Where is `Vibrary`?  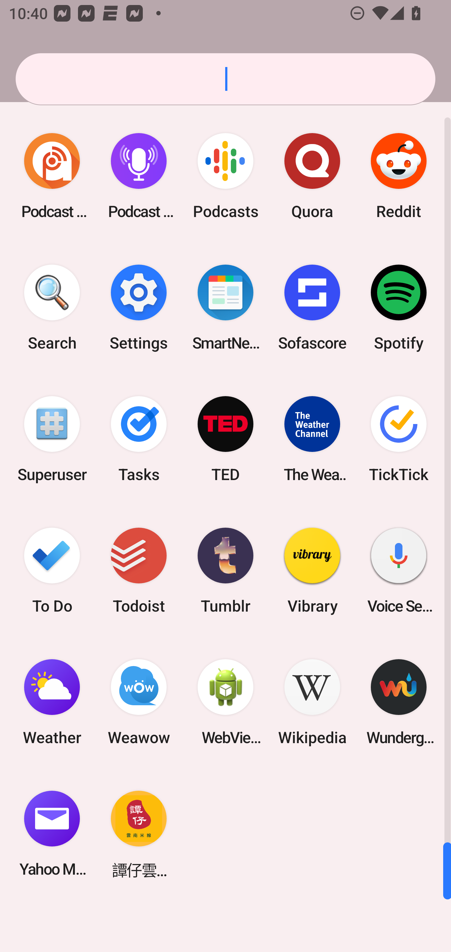 Vibrary is located at coordinates (312, 570).